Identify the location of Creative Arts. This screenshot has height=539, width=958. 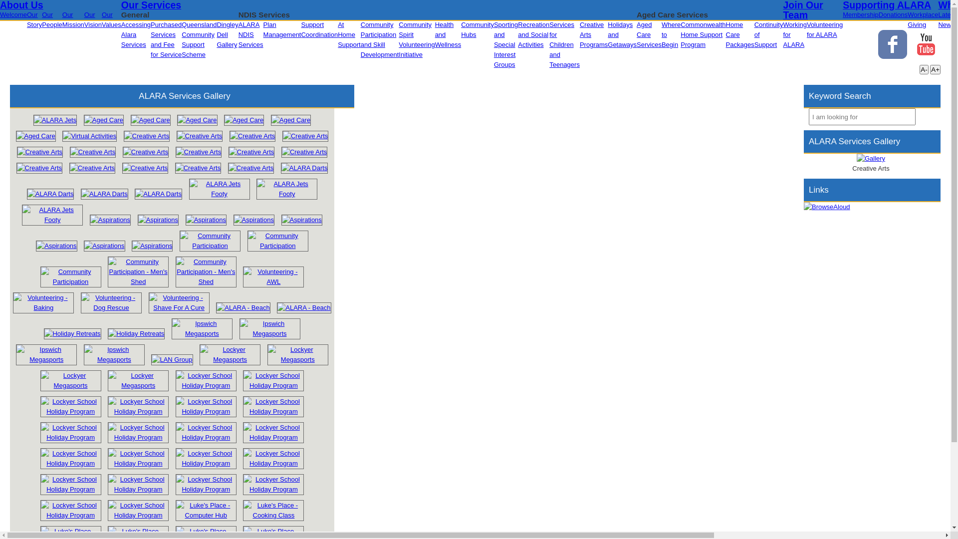
(305, 136).